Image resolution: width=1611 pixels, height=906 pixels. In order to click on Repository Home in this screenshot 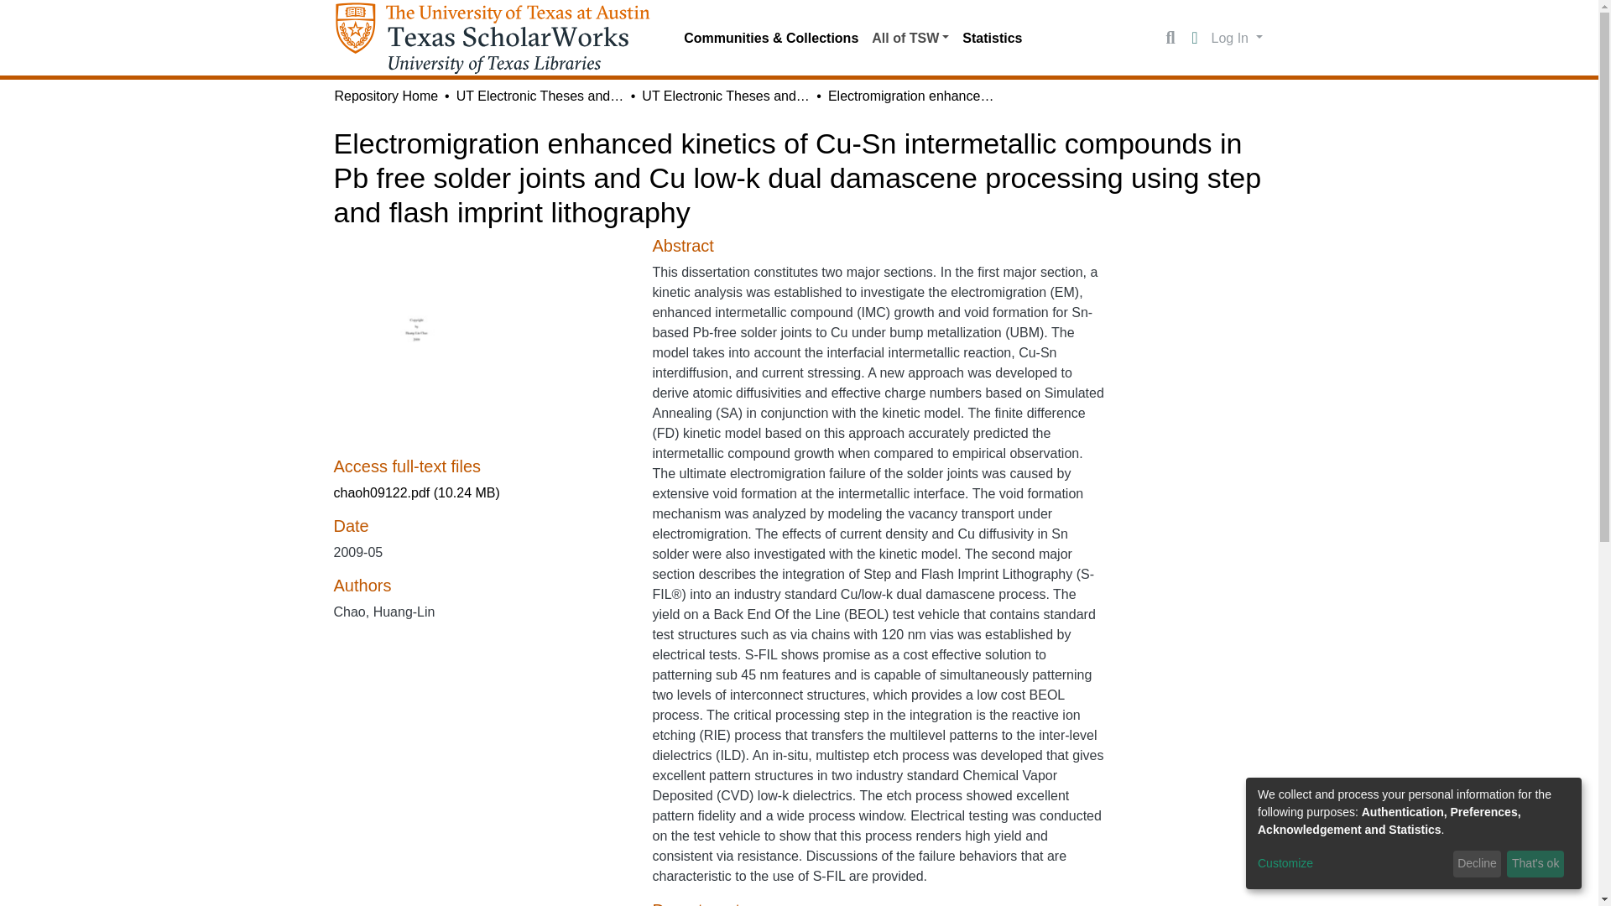, I will do `click(386, 96)`.